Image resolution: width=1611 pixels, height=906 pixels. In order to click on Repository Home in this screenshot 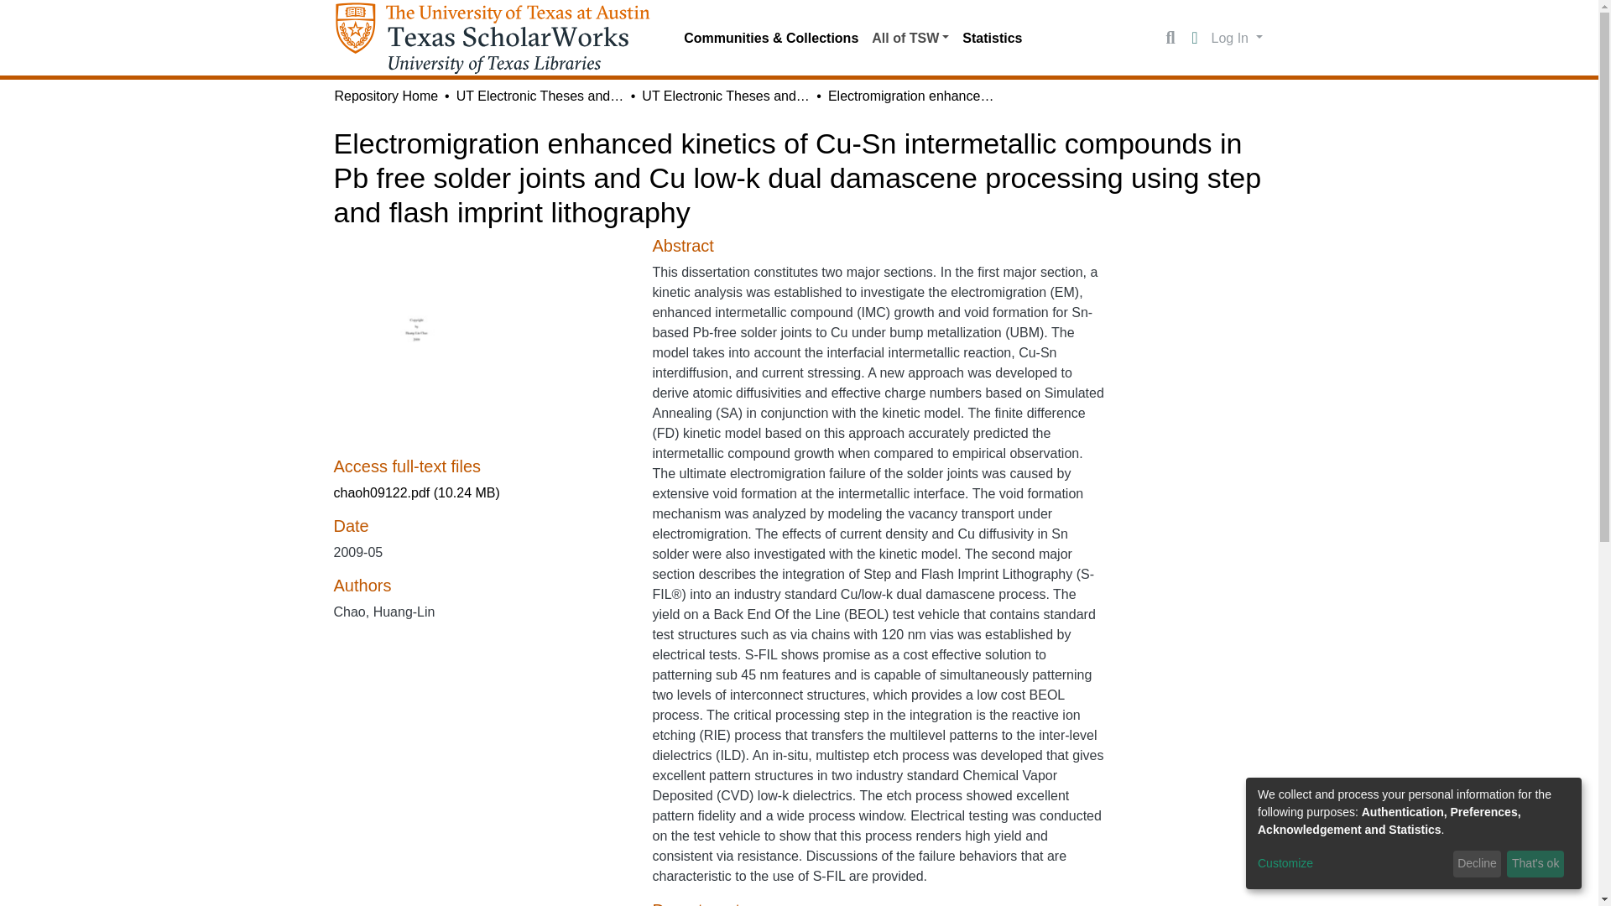, I will do `click(386, 96)`.